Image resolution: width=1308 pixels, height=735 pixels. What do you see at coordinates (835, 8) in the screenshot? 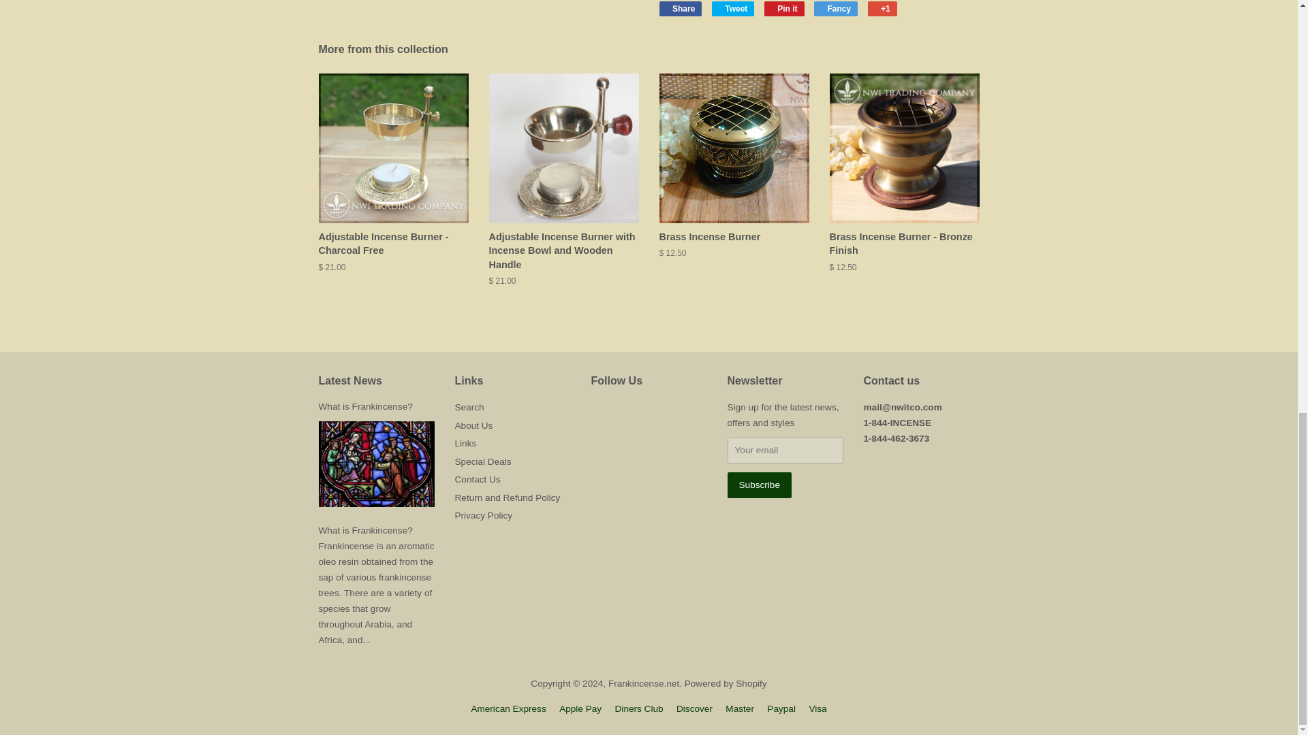
I see `Add to Fancy` at bounding box center [835, 8].